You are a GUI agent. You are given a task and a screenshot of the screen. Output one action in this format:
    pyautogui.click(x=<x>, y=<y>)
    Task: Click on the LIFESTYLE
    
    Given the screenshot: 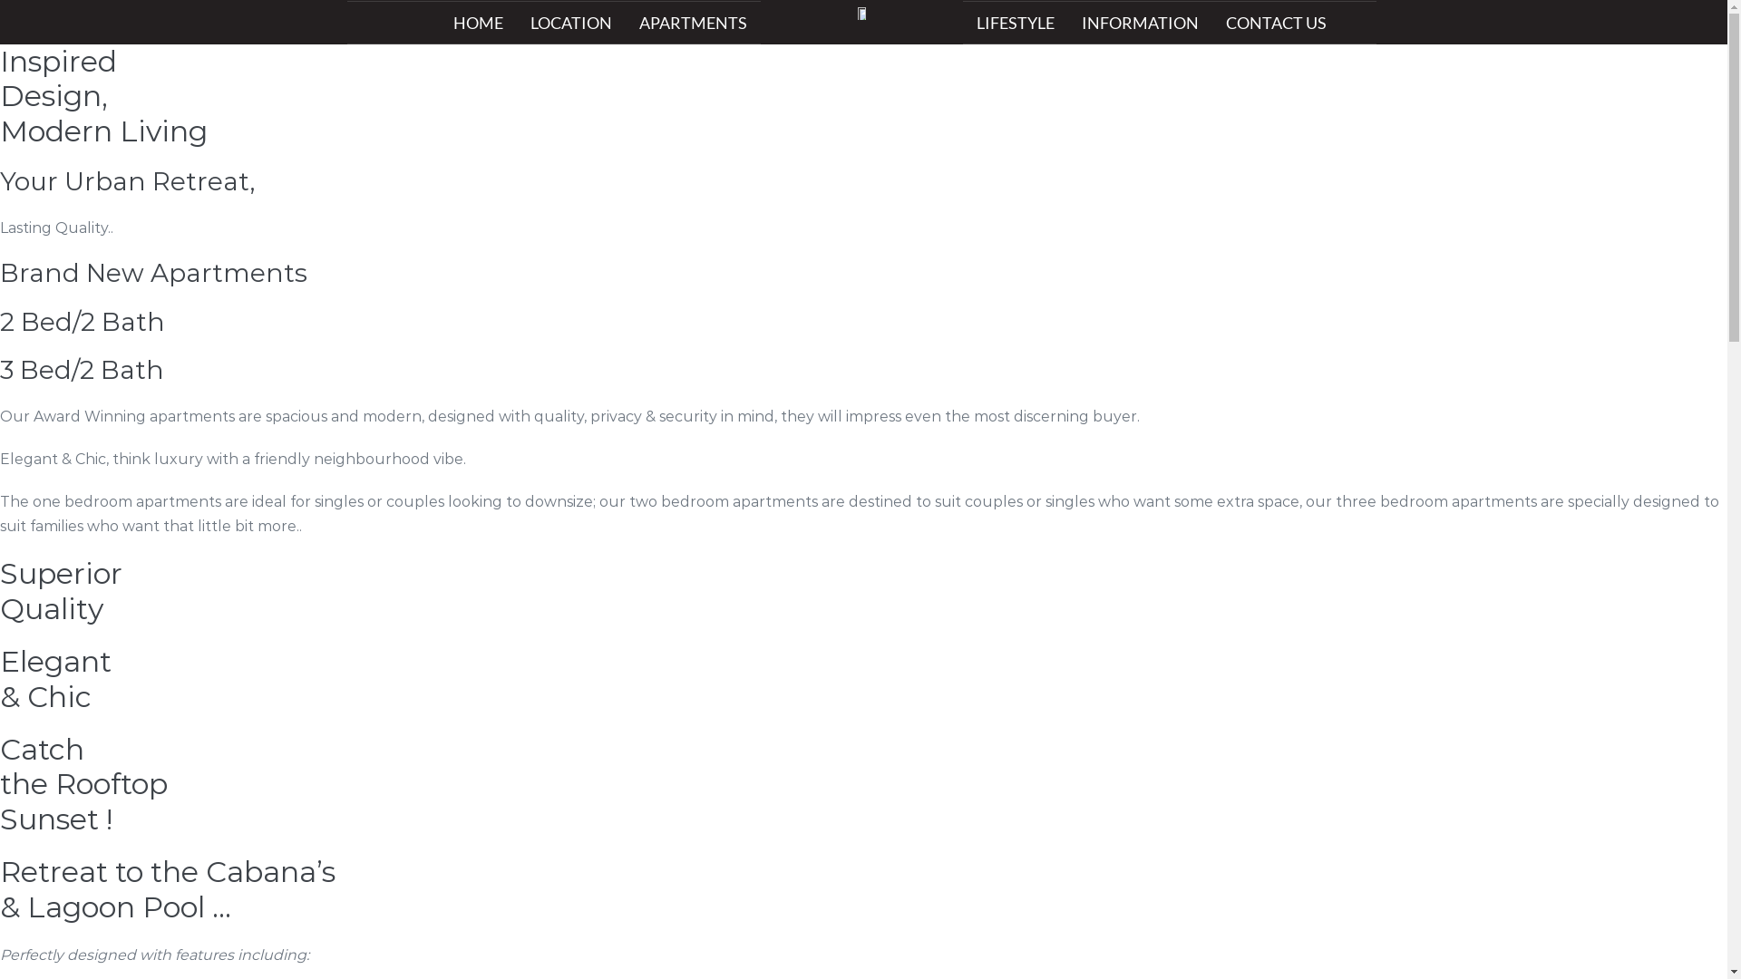 What is the action you would take?
    pyautogui.click(x=1016, y=23)
    